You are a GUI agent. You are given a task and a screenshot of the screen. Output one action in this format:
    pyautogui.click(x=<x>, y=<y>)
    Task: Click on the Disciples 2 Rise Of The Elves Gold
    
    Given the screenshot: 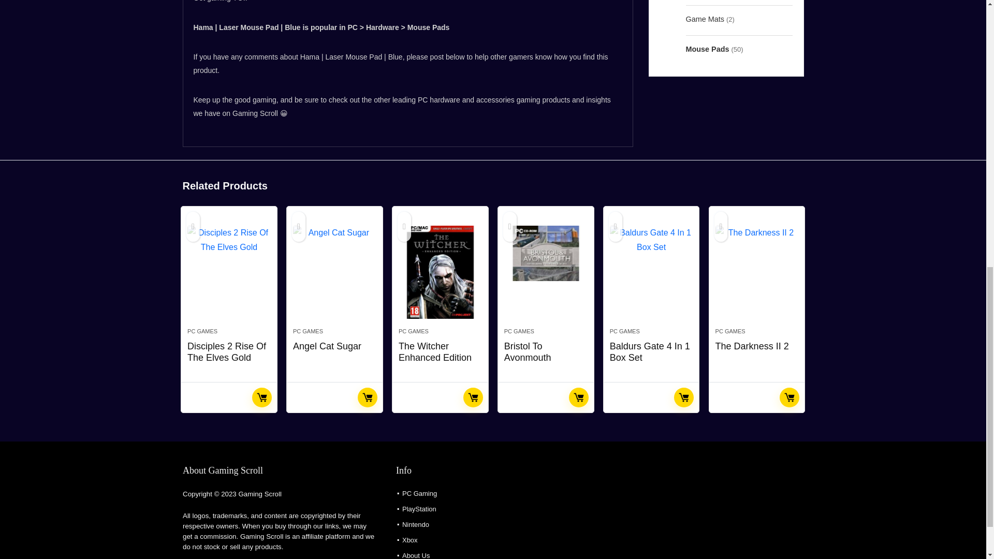 What is the action you would take?
    pyautogui.click(x=229, y=272)
    